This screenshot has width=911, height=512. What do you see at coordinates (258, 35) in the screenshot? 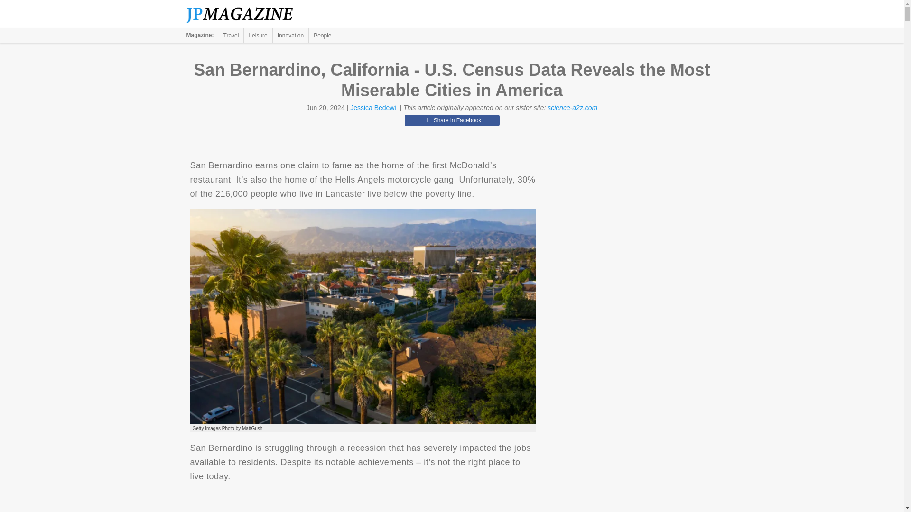
I see `Leisure` at bounding box center [258, 35].